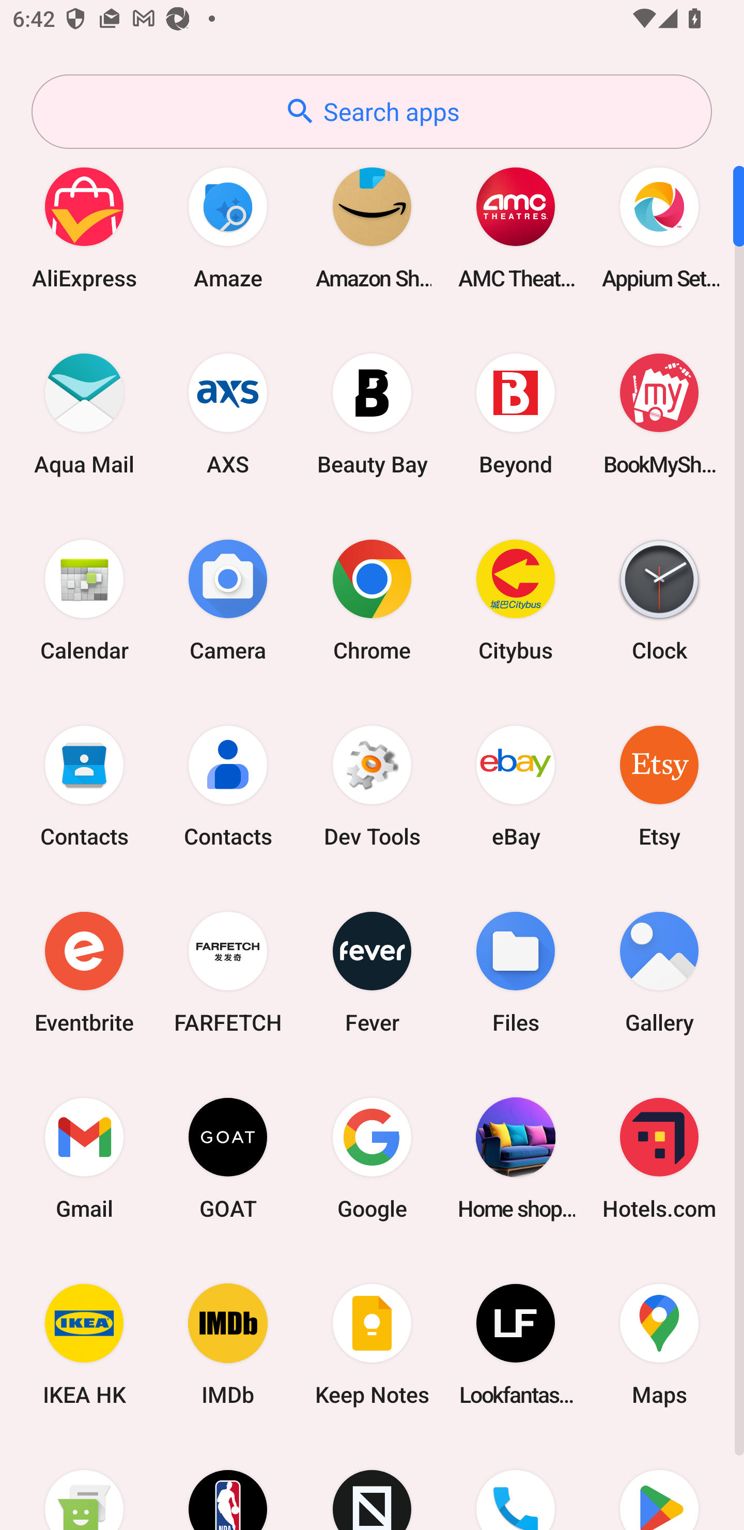 The width and height of the screenshot is (744, 1530). Describe the element at coordinates (659, 972) in the screenshot. I see `Gallery` at that location.